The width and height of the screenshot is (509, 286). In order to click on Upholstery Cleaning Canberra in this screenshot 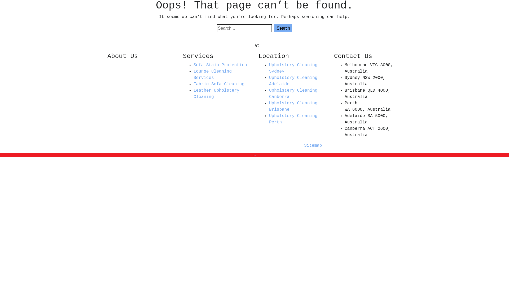, I will do `click(293, 94)`.